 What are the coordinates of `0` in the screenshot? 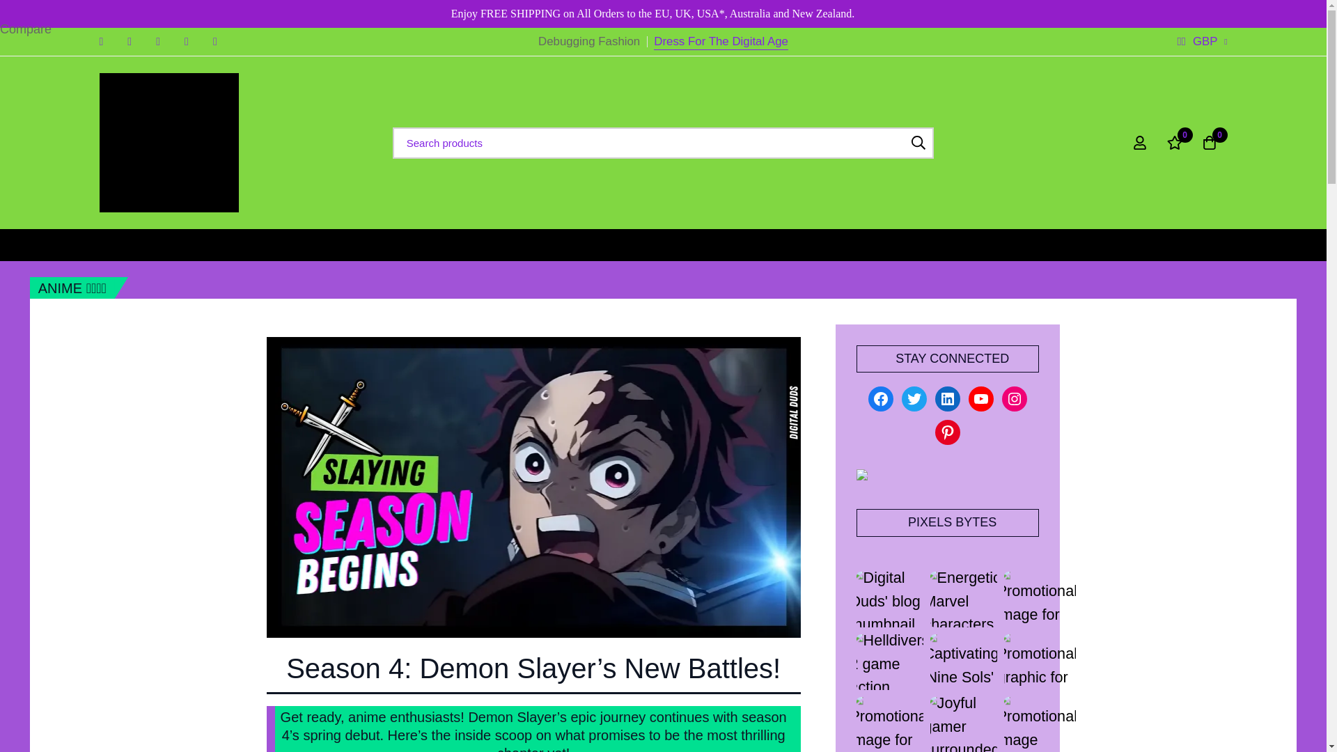 It's located at (1210, 143).